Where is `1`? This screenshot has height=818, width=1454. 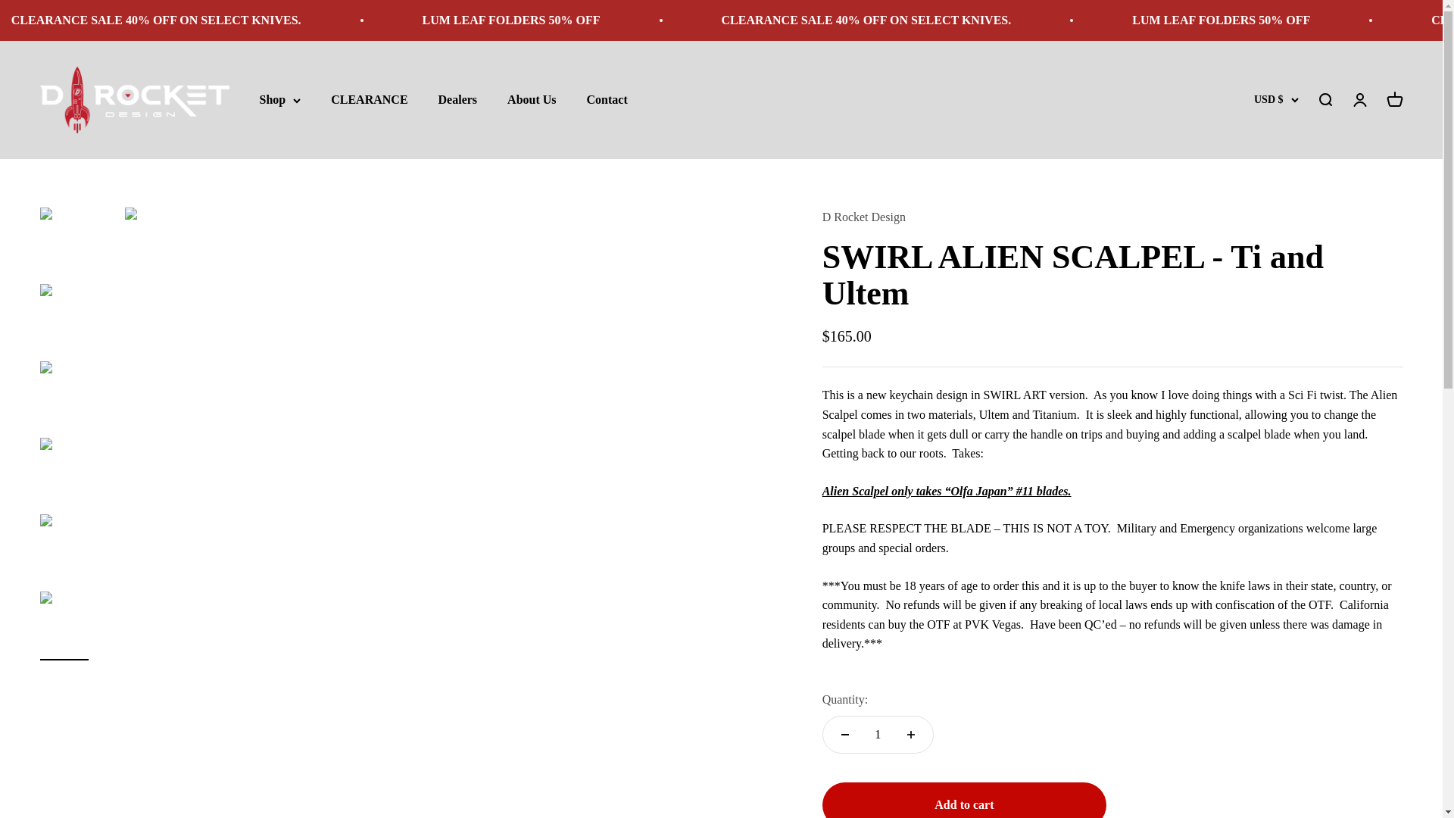 1 is located at coordinates (877, 735).